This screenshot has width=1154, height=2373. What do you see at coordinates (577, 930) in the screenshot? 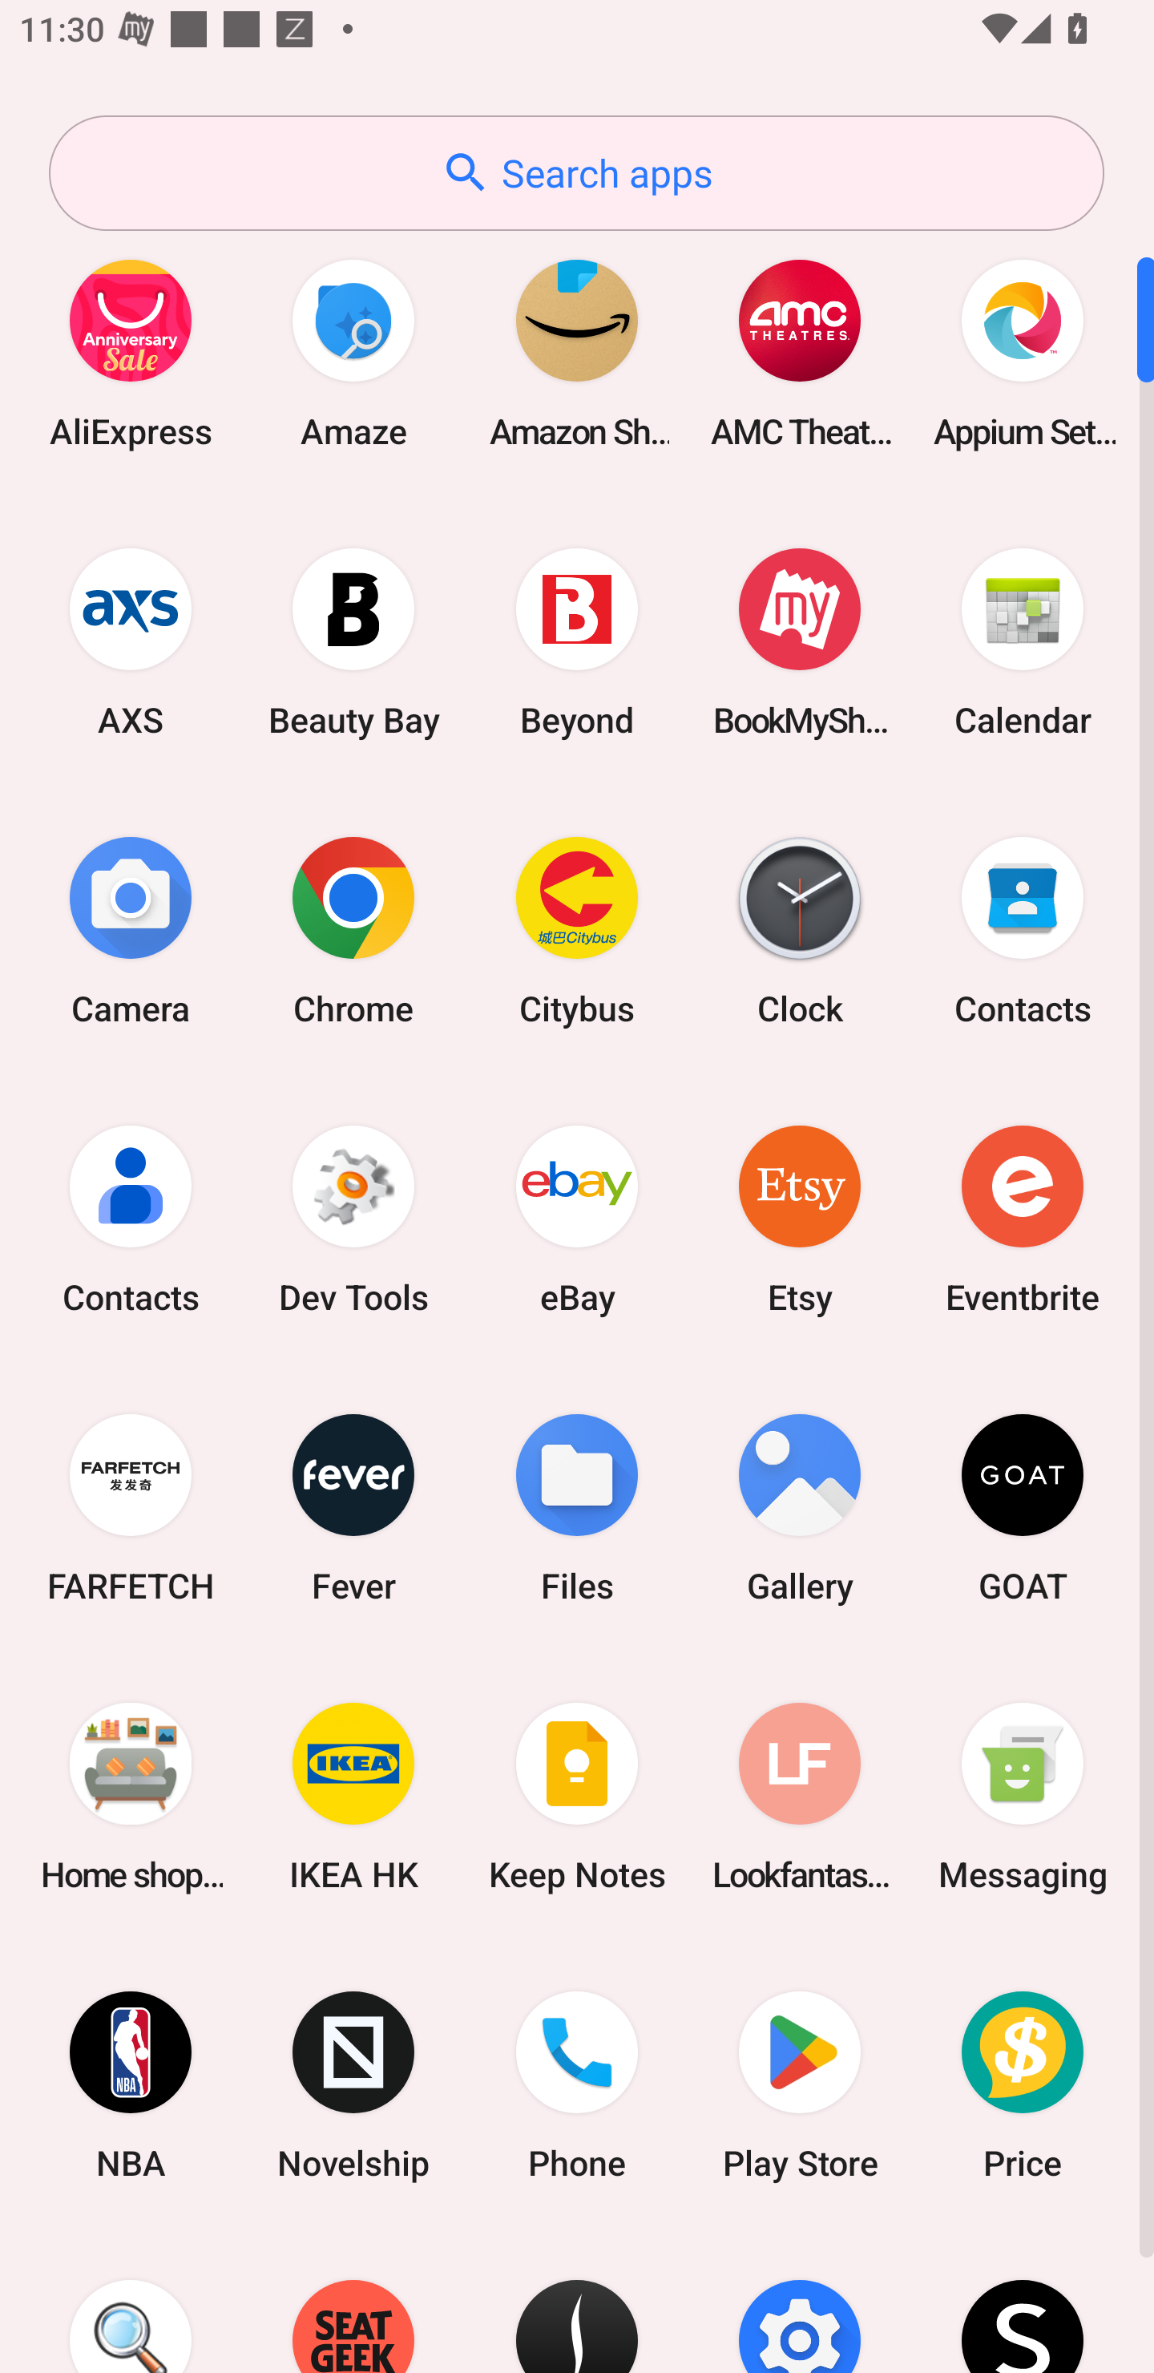
I see `Citybus` at bounding box center [577, 930].